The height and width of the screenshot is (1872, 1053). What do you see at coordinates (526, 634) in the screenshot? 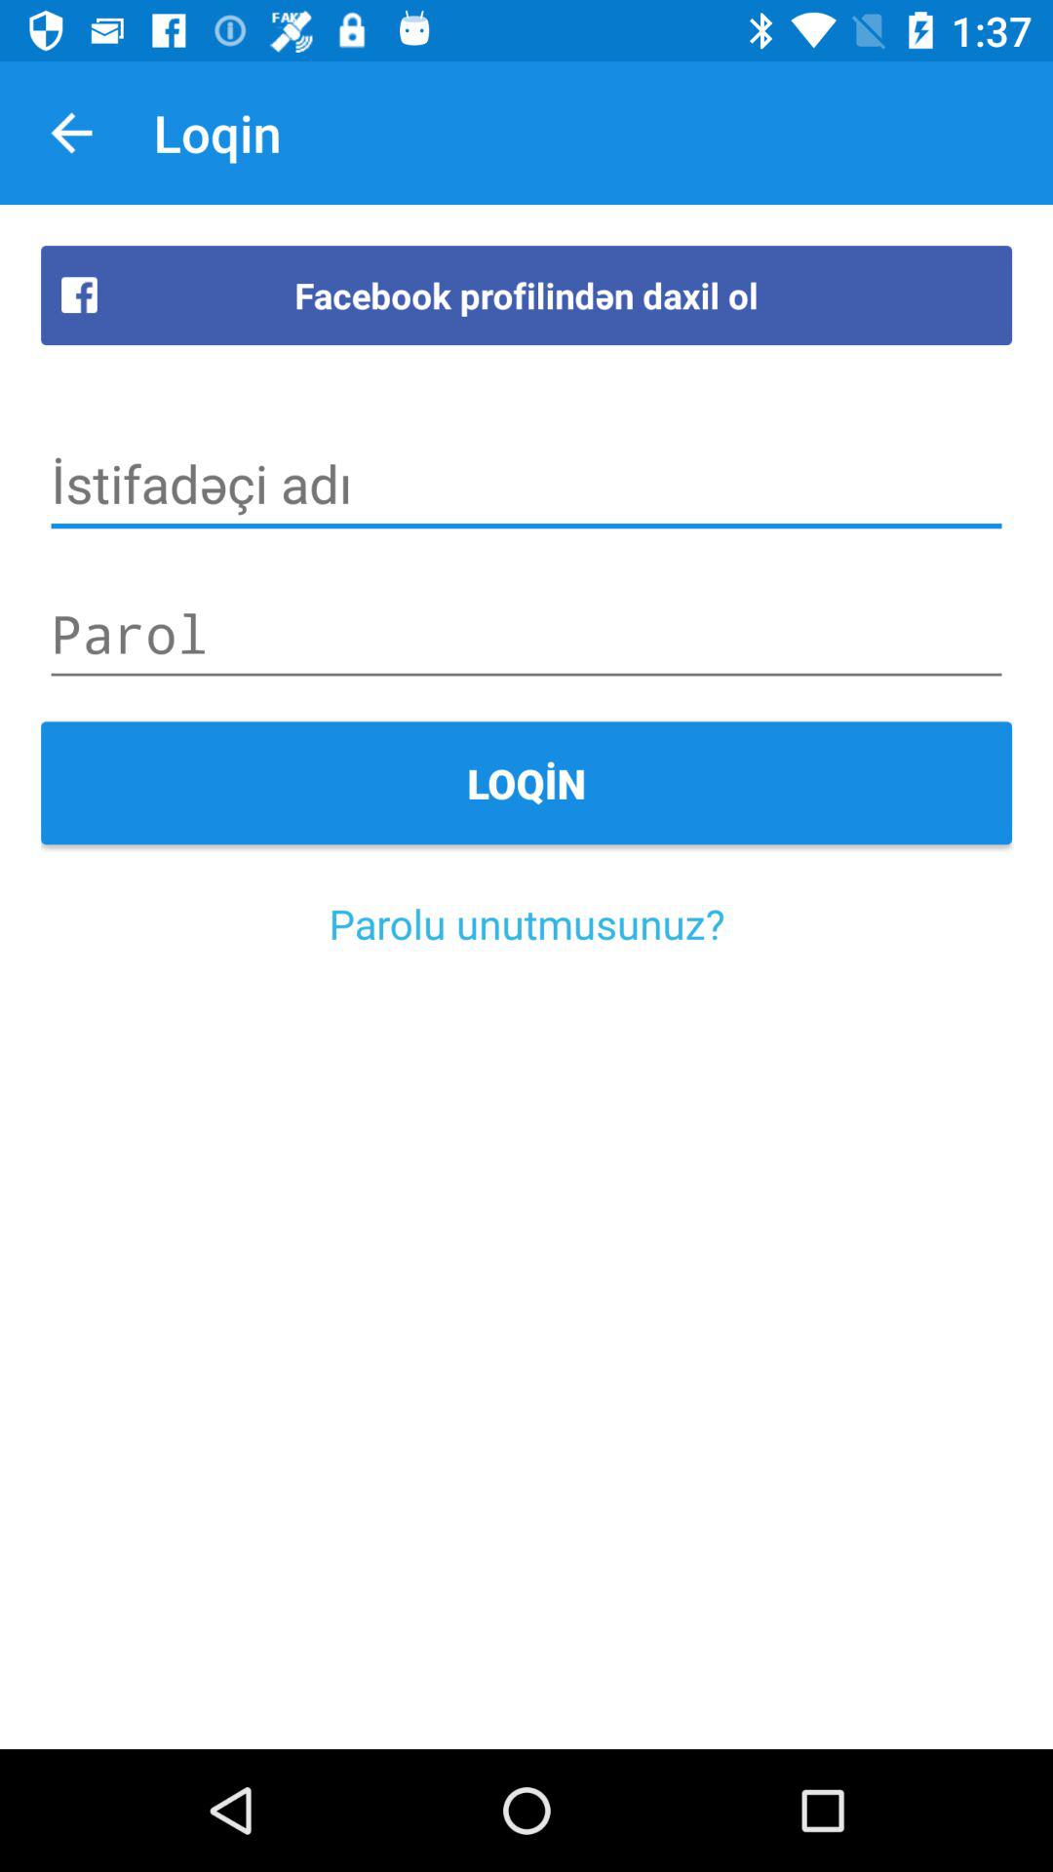
I see `enter your password` at bounding box center [526, 634].